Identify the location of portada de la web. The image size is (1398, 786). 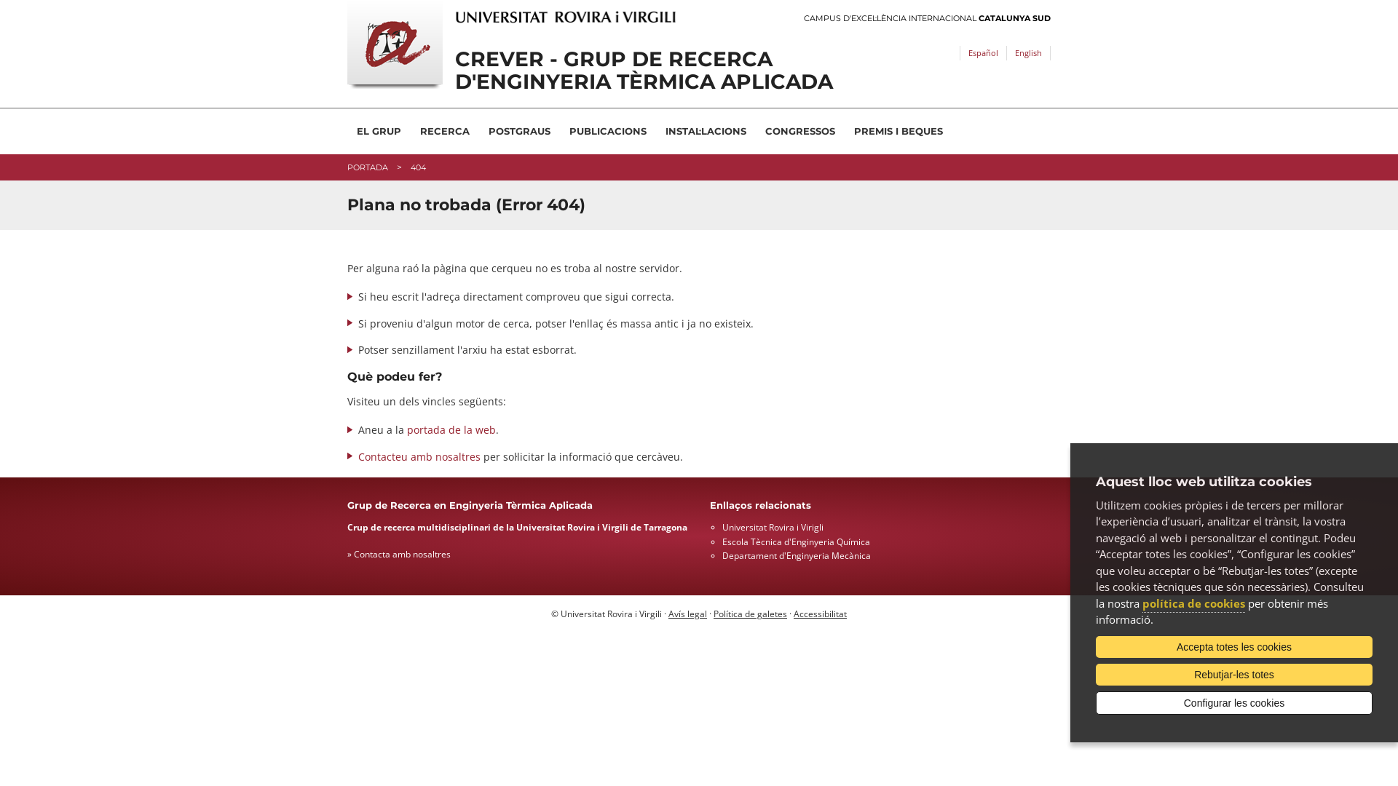
(451, 429).